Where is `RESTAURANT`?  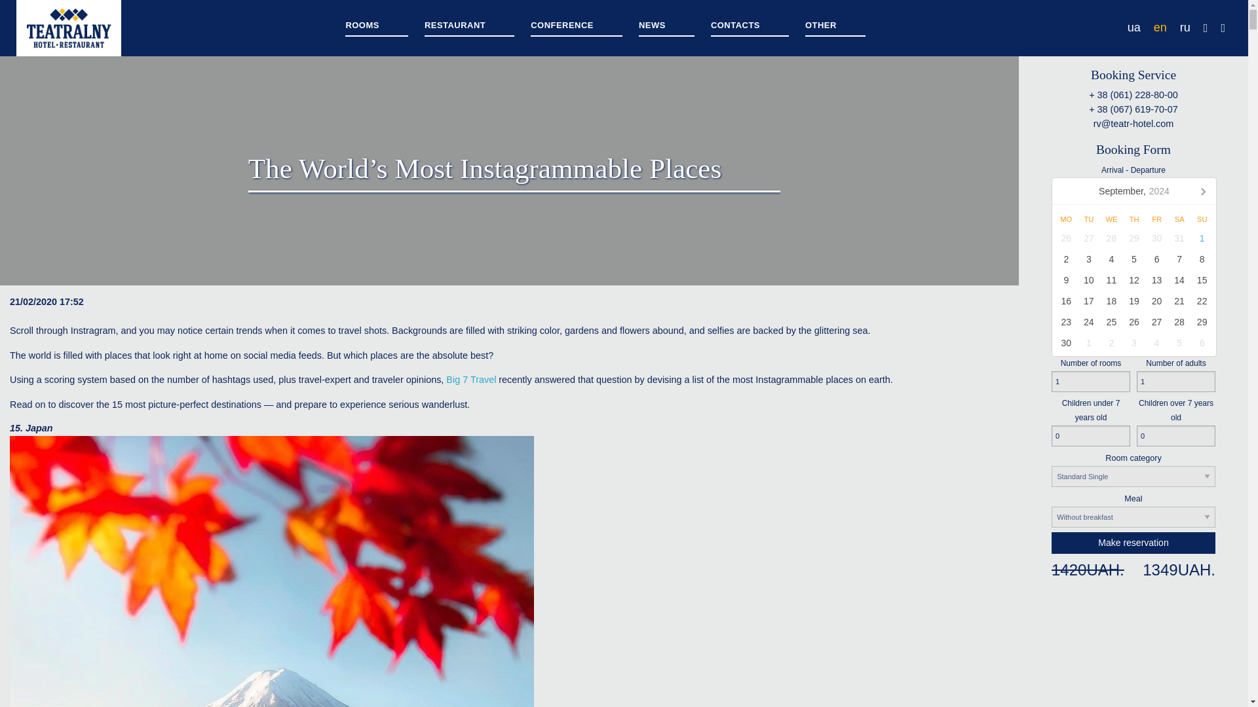
RESTAURANT is located at coordinates (469, 27).